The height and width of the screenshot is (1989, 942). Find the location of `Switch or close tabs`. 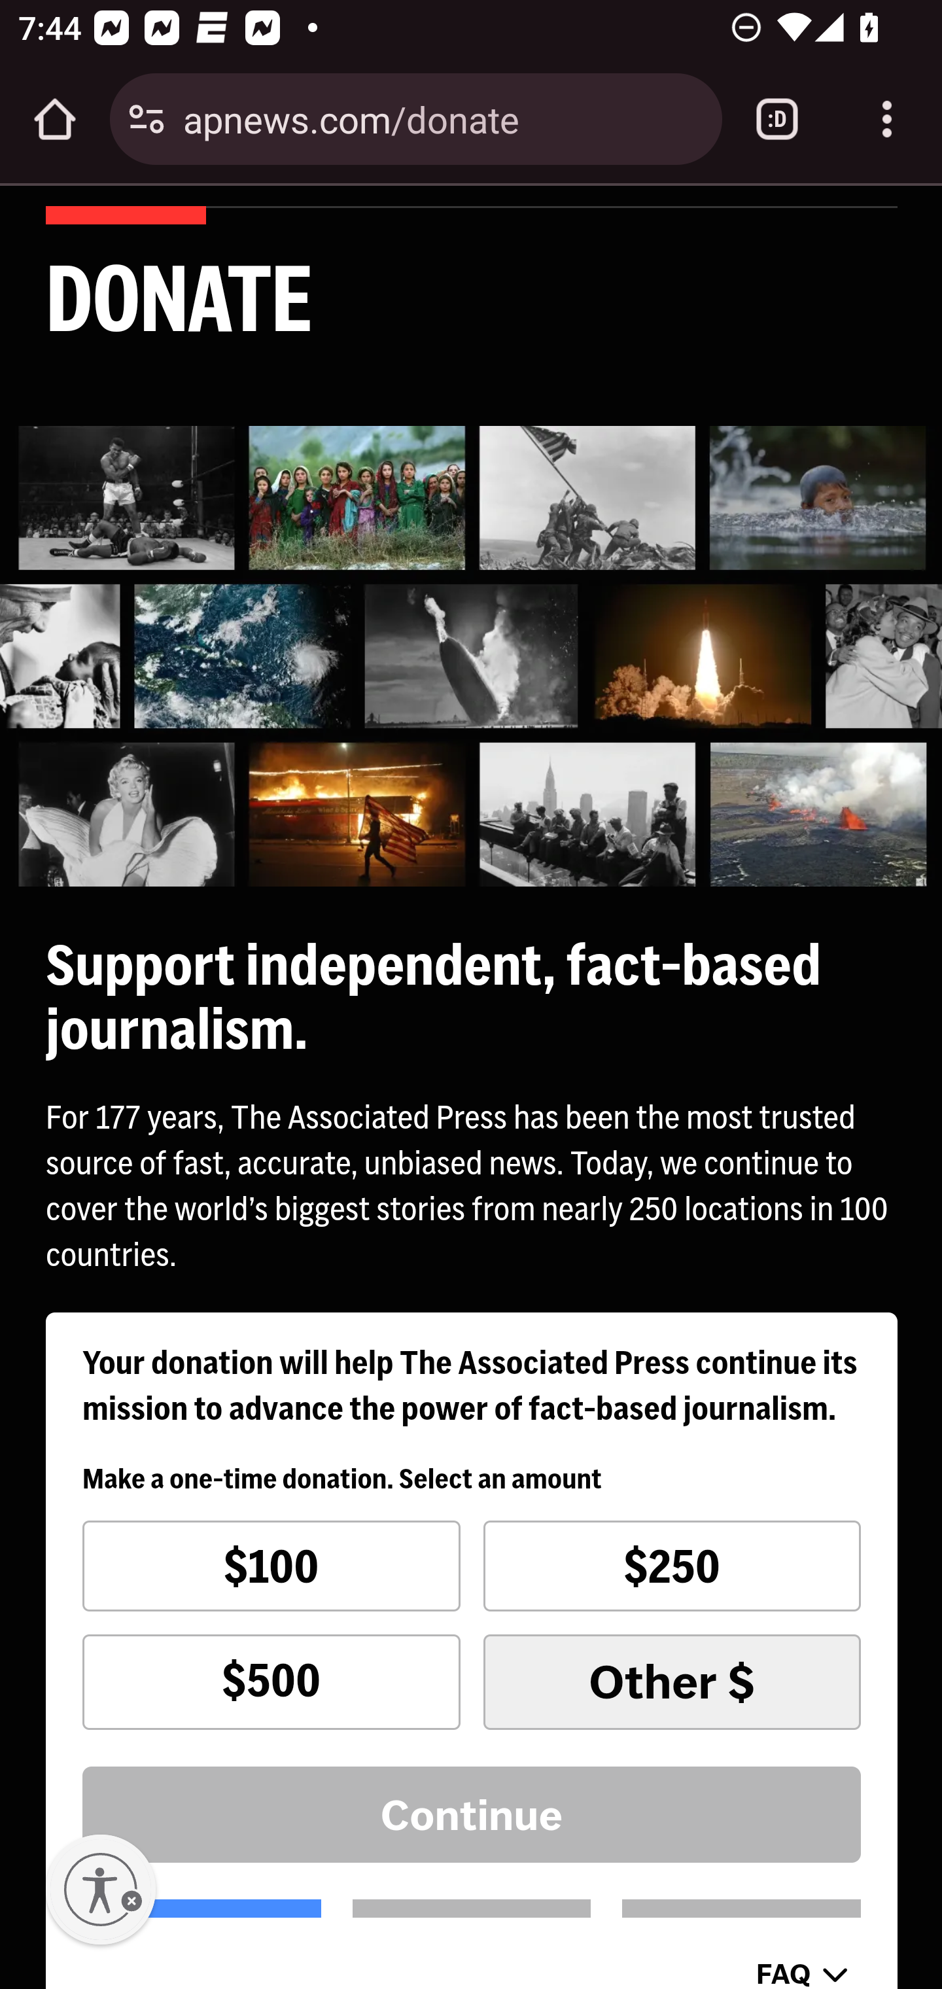

Switch or close tabs is located at coordinates (777, 119).